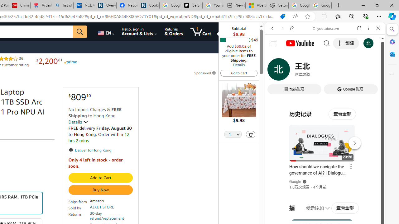 The width and height of the screenshot is (399, 224). What do you see at coordinates (140, 32) in the screenshot?
I see `Hello, sign in Account & Lists` at bounding box center [140, 32].